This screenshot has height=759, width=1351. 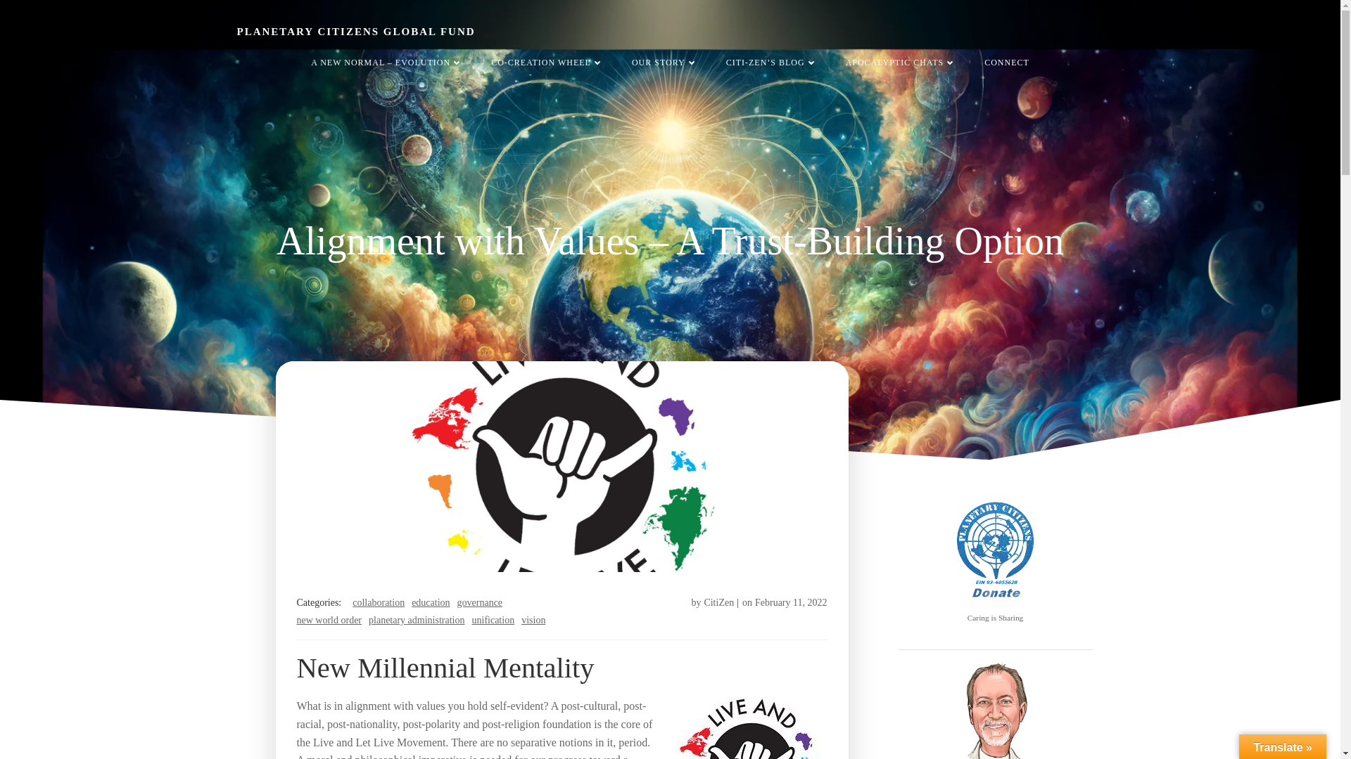 I want to click on PLANETARY CITIZENS GLOBAL FUND, so click(x=356, y=32).